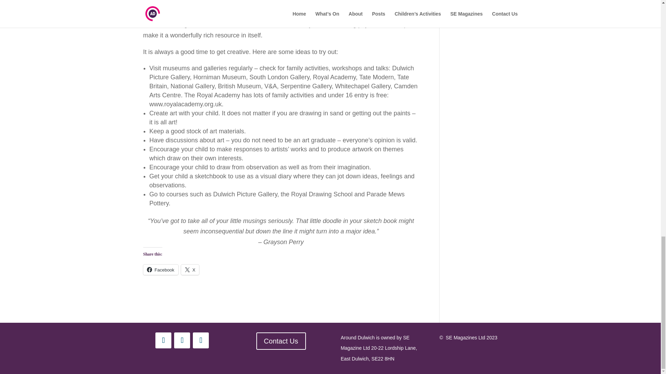 The height and width of the screenshot is (374, 666). Describe the element at coordinates (160, 269) in the screenshot. I see `Click to share on Facebook` at that location.